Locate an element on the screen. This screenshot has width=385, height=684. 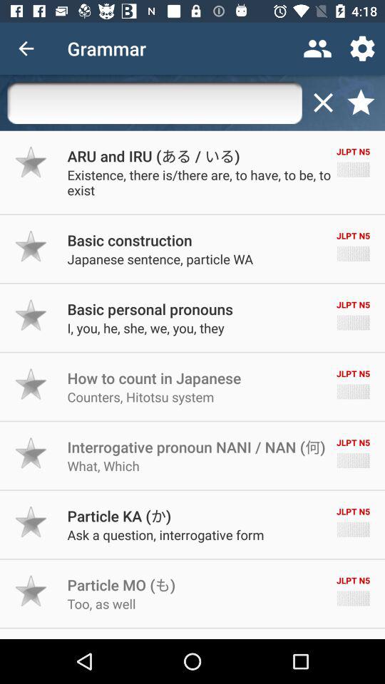
mark as favorite is located at coordinates (31, 162).